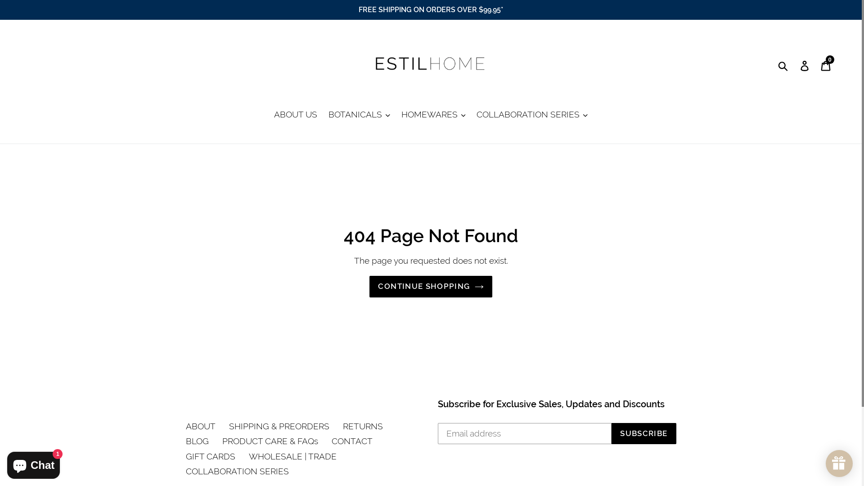 Image resolution: width=864 pixels, height=486 pixels. What do you see at coordinates (352, 441) in the screenshot?
I see `CONTACT` at bounding box center [352, 441].